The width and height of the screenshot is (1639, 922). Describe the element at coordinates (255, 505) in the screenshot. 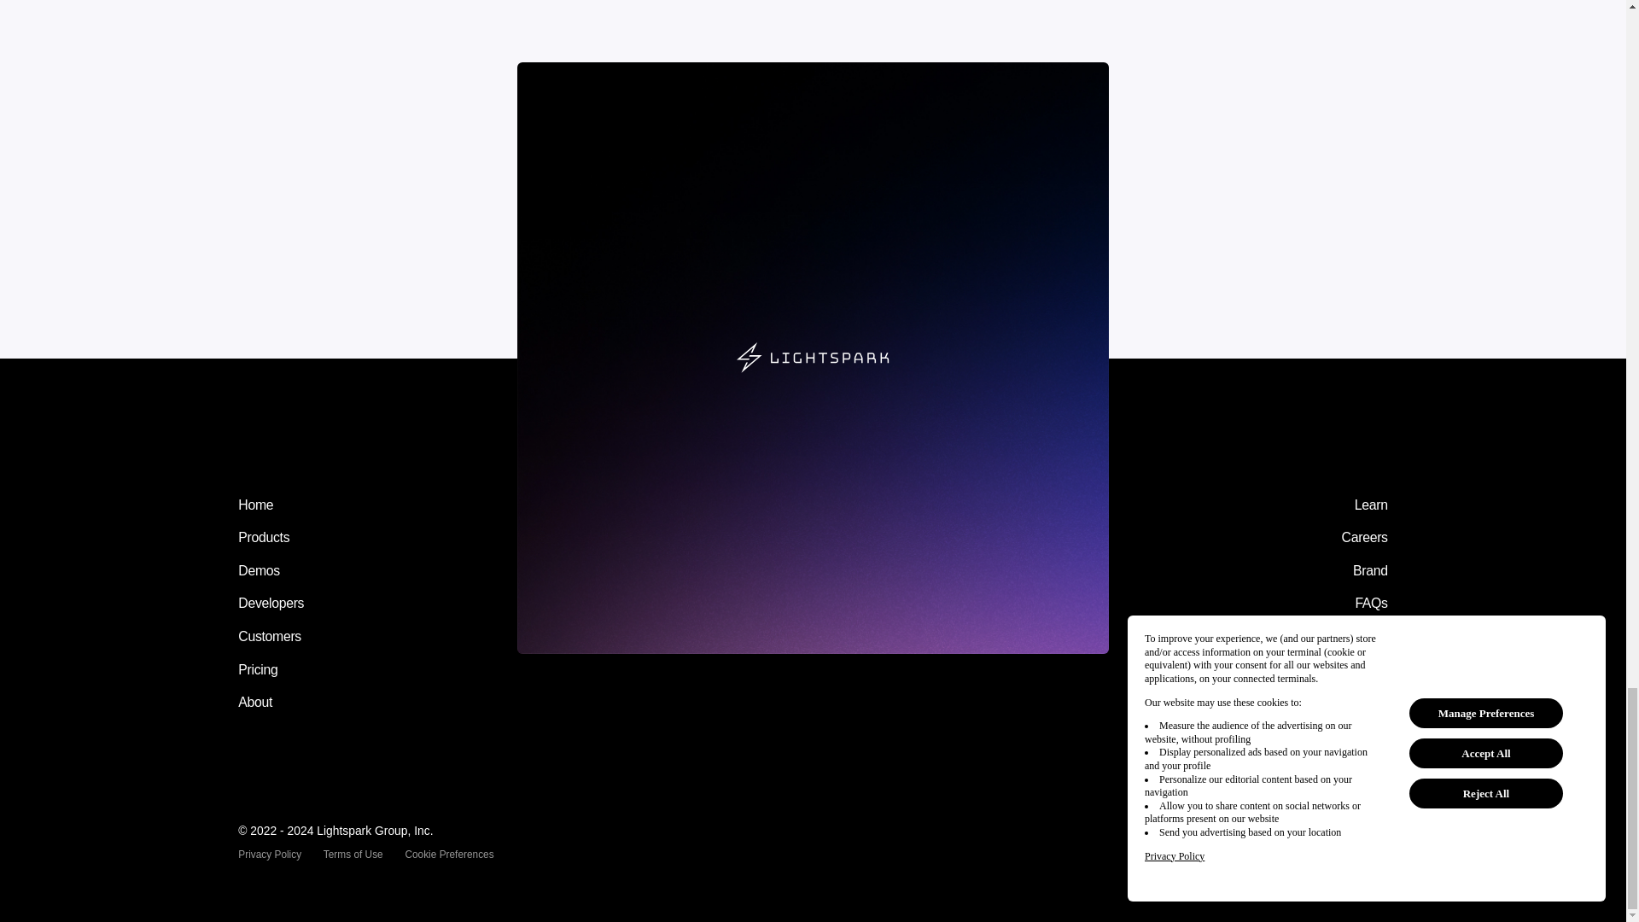

I see `Home` at that location.